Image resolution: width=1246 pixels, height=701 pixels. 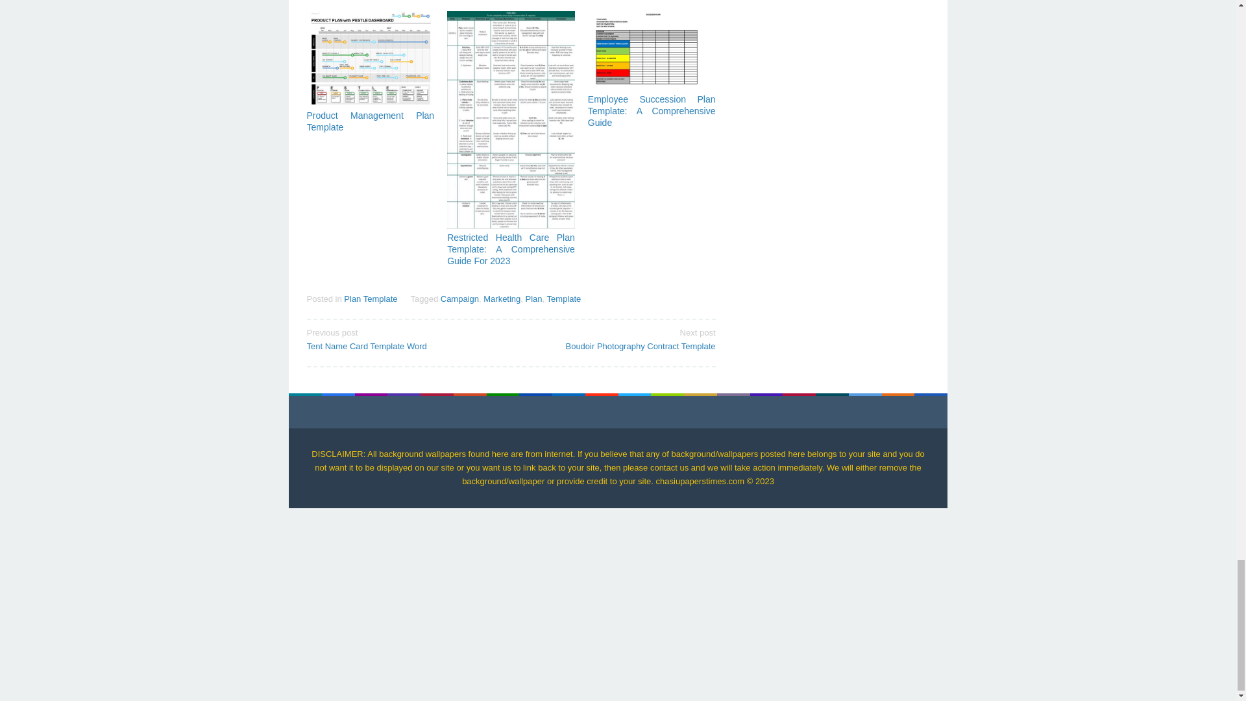 What do you see at coordinates (533, 299) in the screenshot?
I see `Plan` at bounding box center [533, 299].